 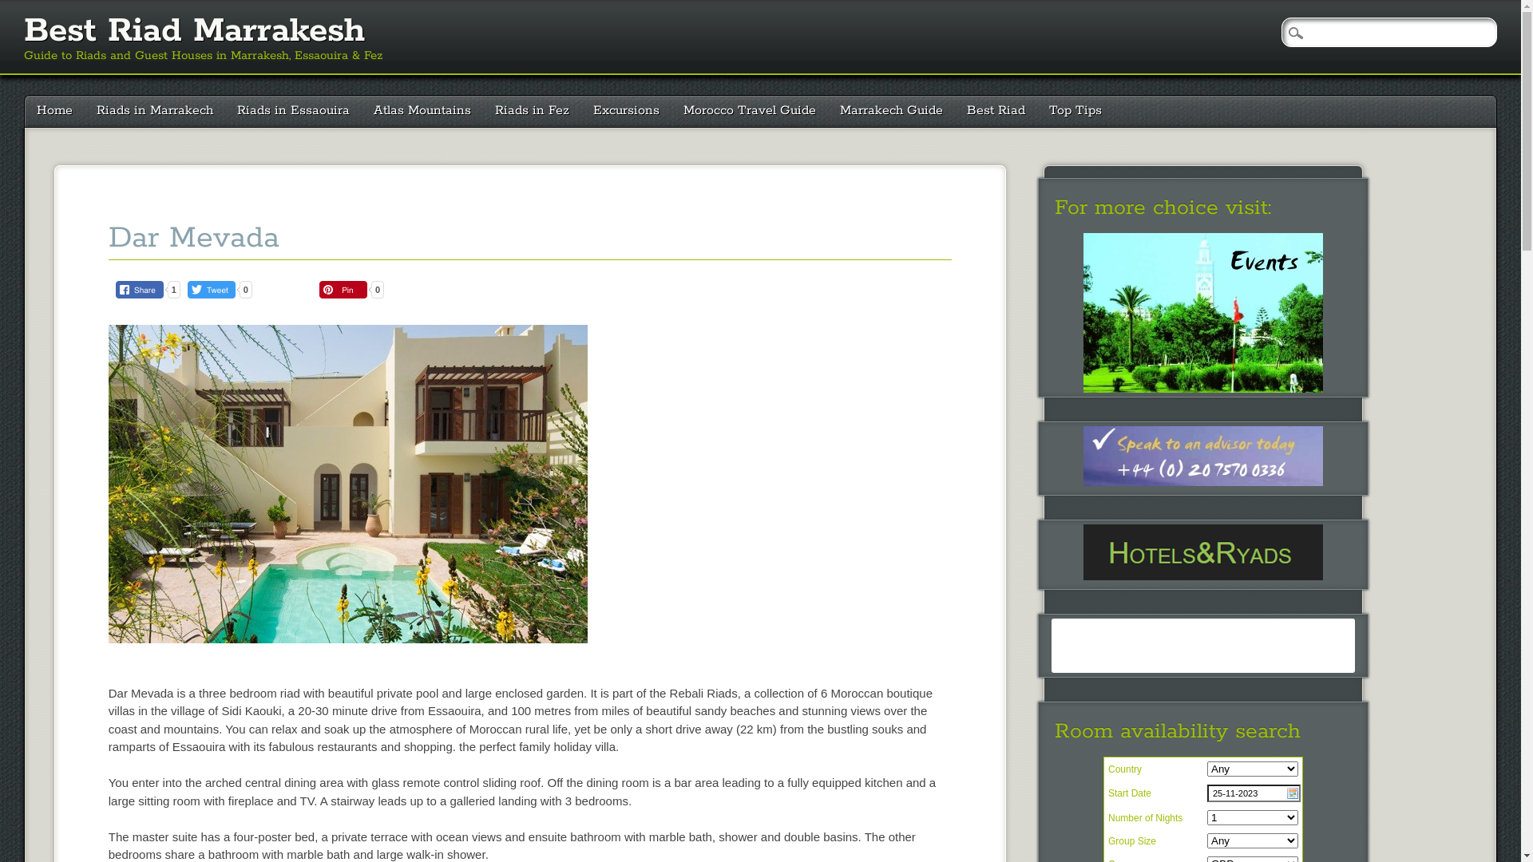 I want to click on Best Riad, so click(x=996, y=112).